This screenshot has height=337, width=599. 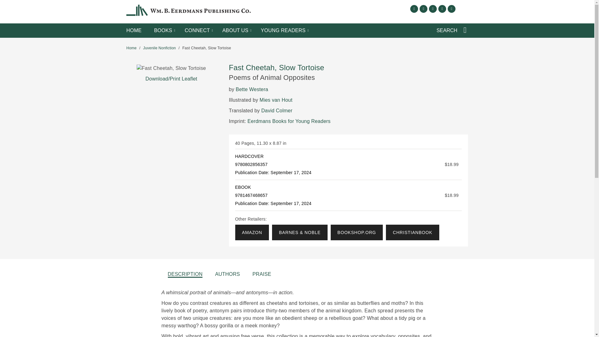 What do you see at coordinates (442, 9) in the screenshot?
I see `Follow us on LinkedIn` at bounding box center [442, 9].